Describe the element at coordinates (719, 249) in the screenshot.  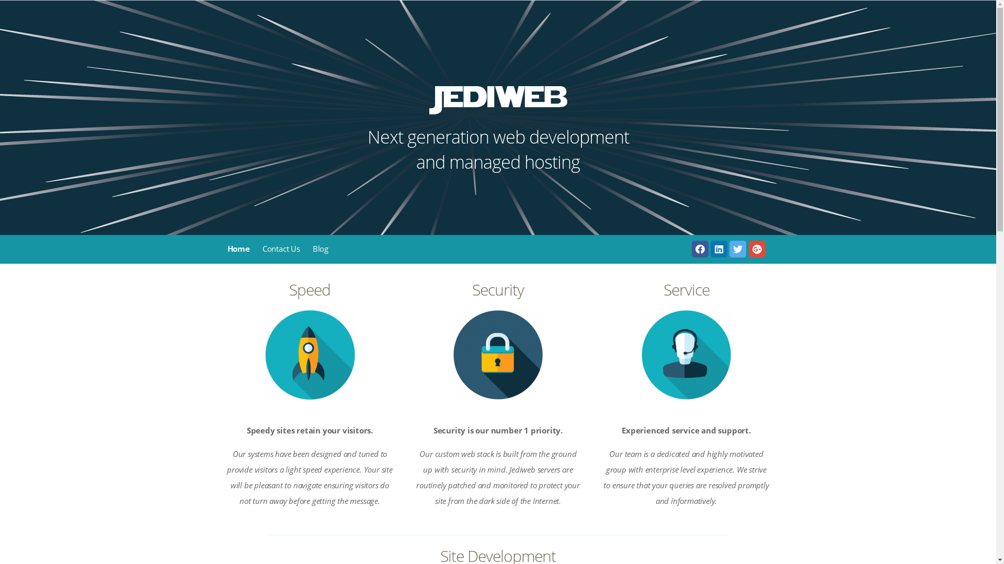
I see `LinkedIn` at that location.